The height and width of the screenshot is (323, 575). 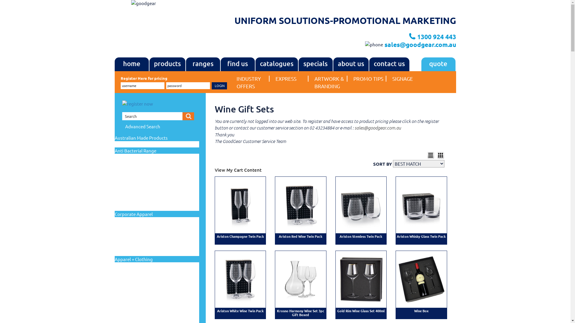 What do you see at coordinates (361, 279) in the screenshot?
I see `Gold Rim Wine Glass Set 400ml (1791_NOTT)` at bounding box center [361, 279].